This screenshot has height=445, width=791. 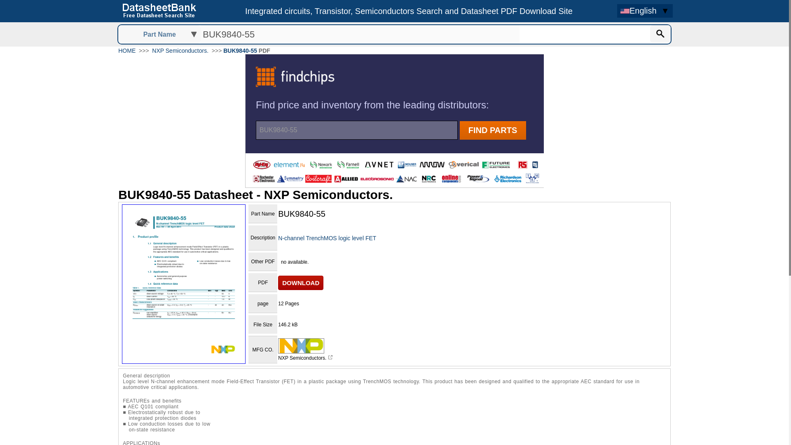 What do you see at coordinates (301, 283) in the screenshot?
I see `DOWNLOAD` at bounding box center [301, 283].